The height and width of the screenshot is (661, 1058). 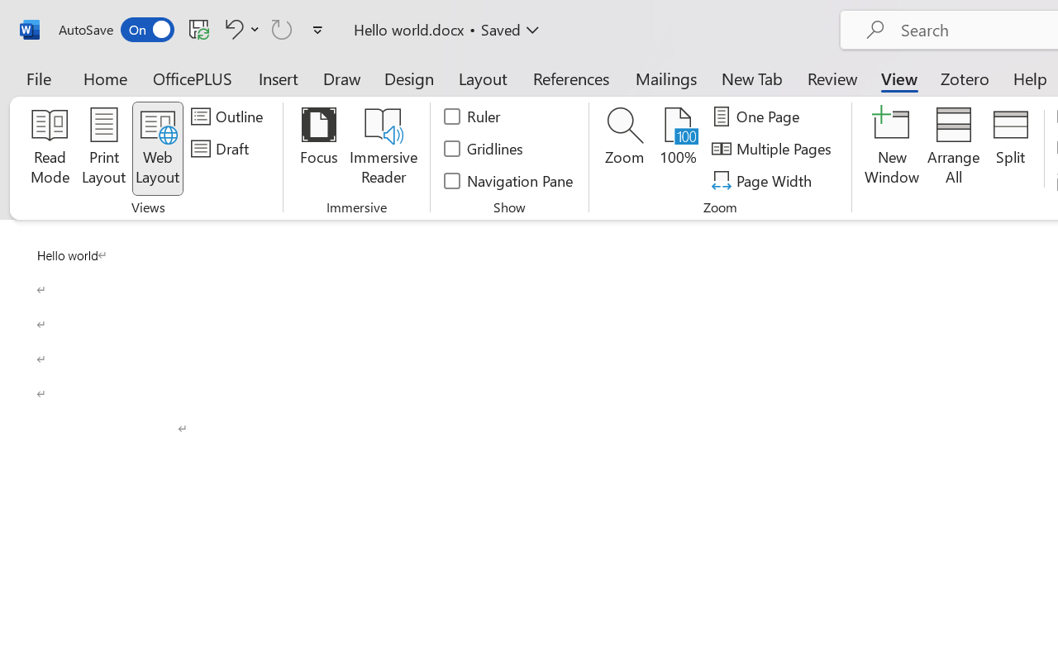 What do you see at coordinates (483, 78) in the screenshot?
I see `Layout` at bounding box center [483, 78].